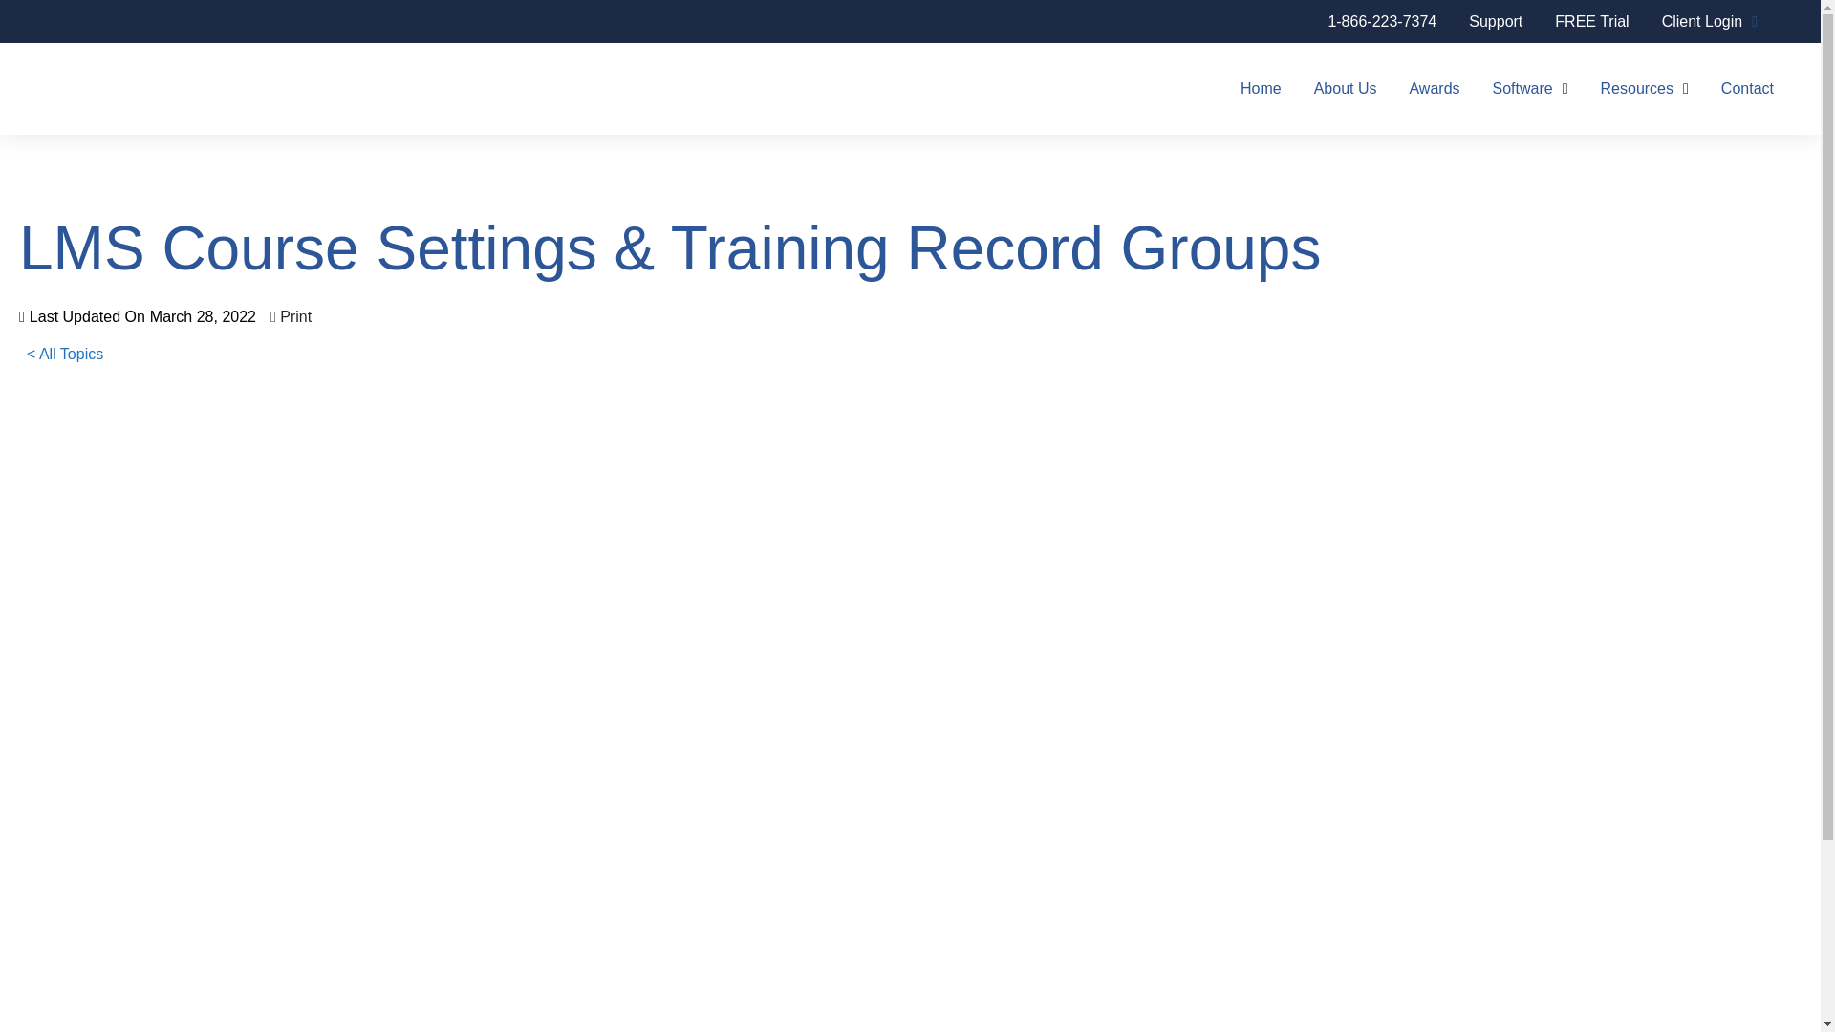 This screenshot has width=1835, height=1032. I want to click on Awards, so click(1434, 88).